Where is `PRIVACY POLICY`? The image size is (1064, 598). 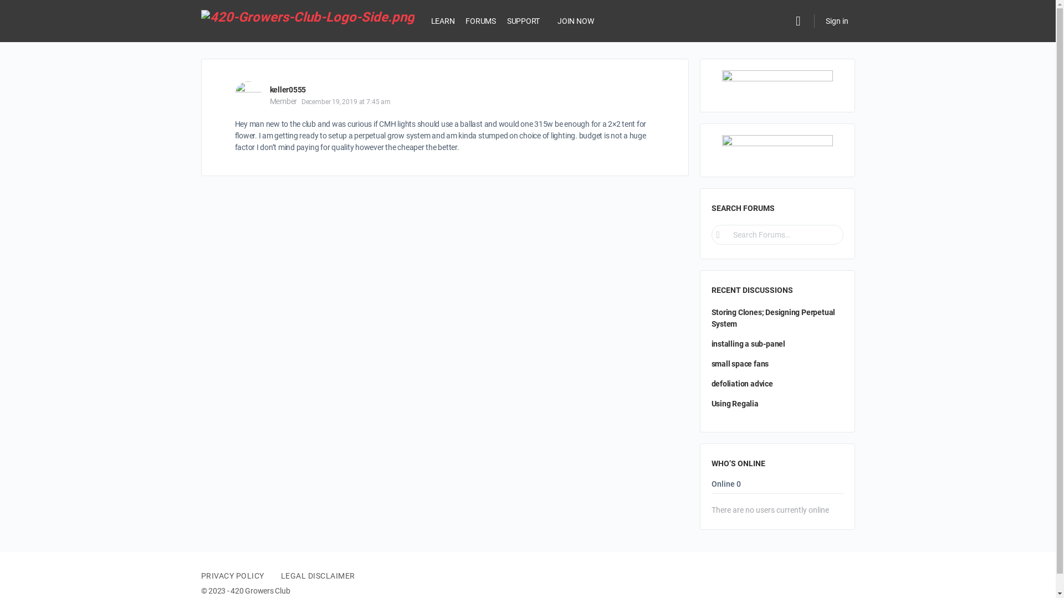 PRIVACY POLICY is located at coordinates (232, 576).